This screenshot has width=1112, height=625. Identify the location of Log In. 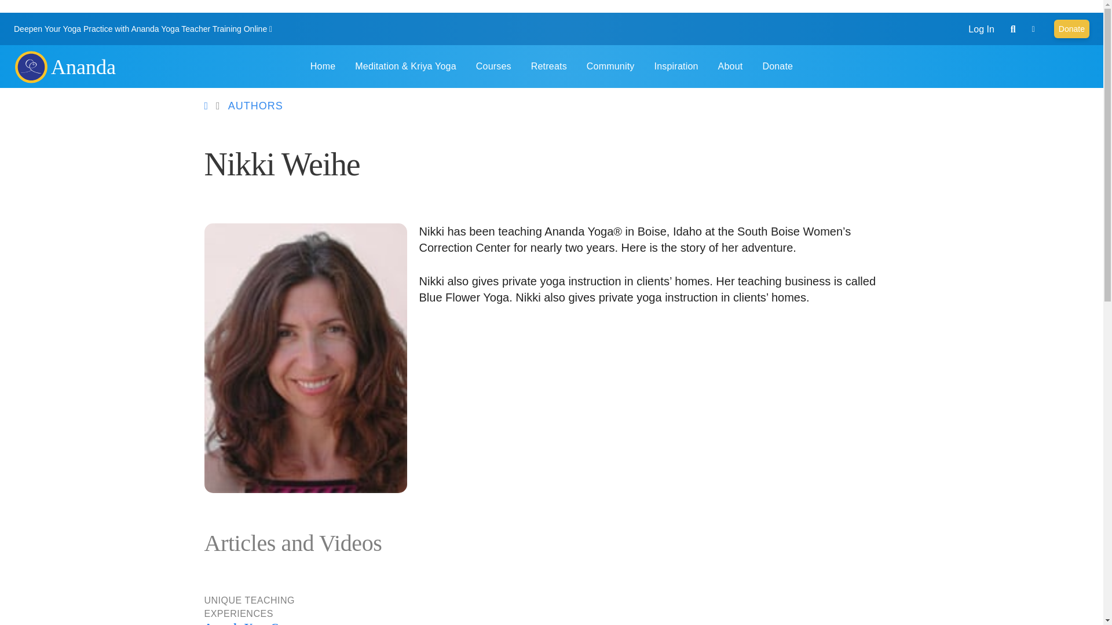
(981, 29).